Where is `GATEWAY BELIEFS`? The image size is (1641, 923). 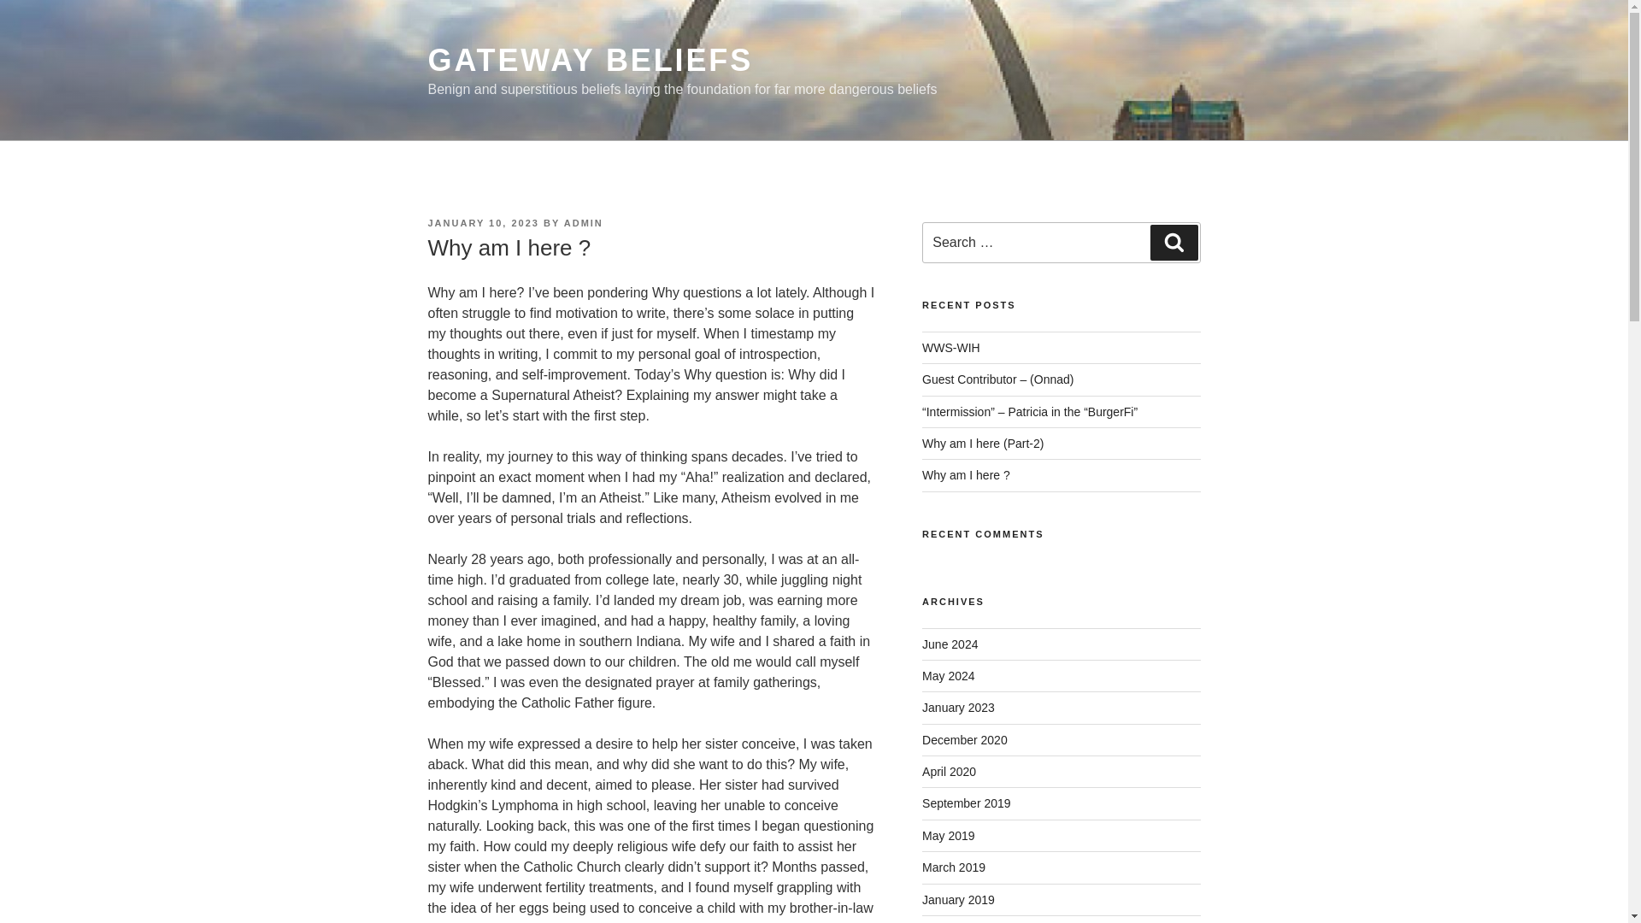
GATEWAY BELIEFS is located at coordinates (590, 60).